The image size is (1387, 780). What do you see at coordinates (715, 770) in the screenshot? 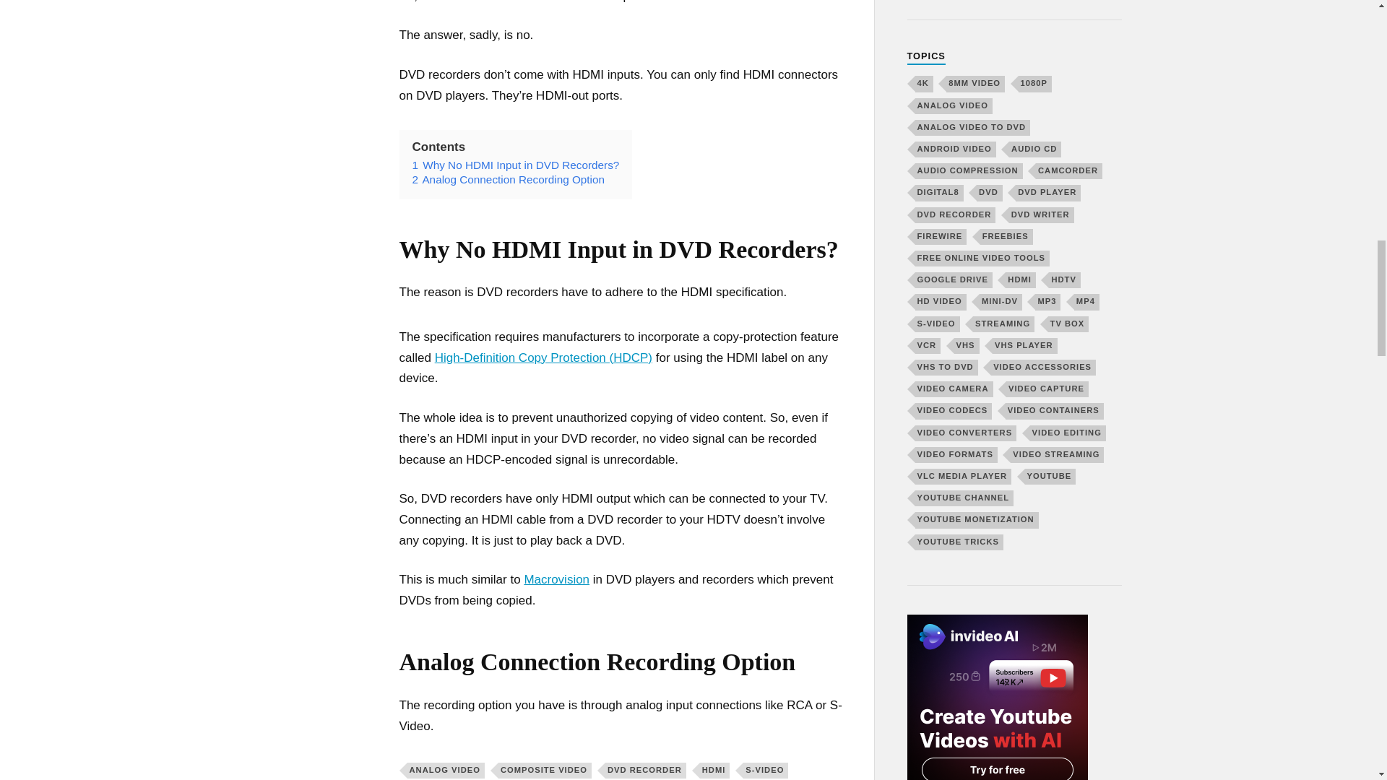
I see `HDMI` at bounding box center [715, 770].